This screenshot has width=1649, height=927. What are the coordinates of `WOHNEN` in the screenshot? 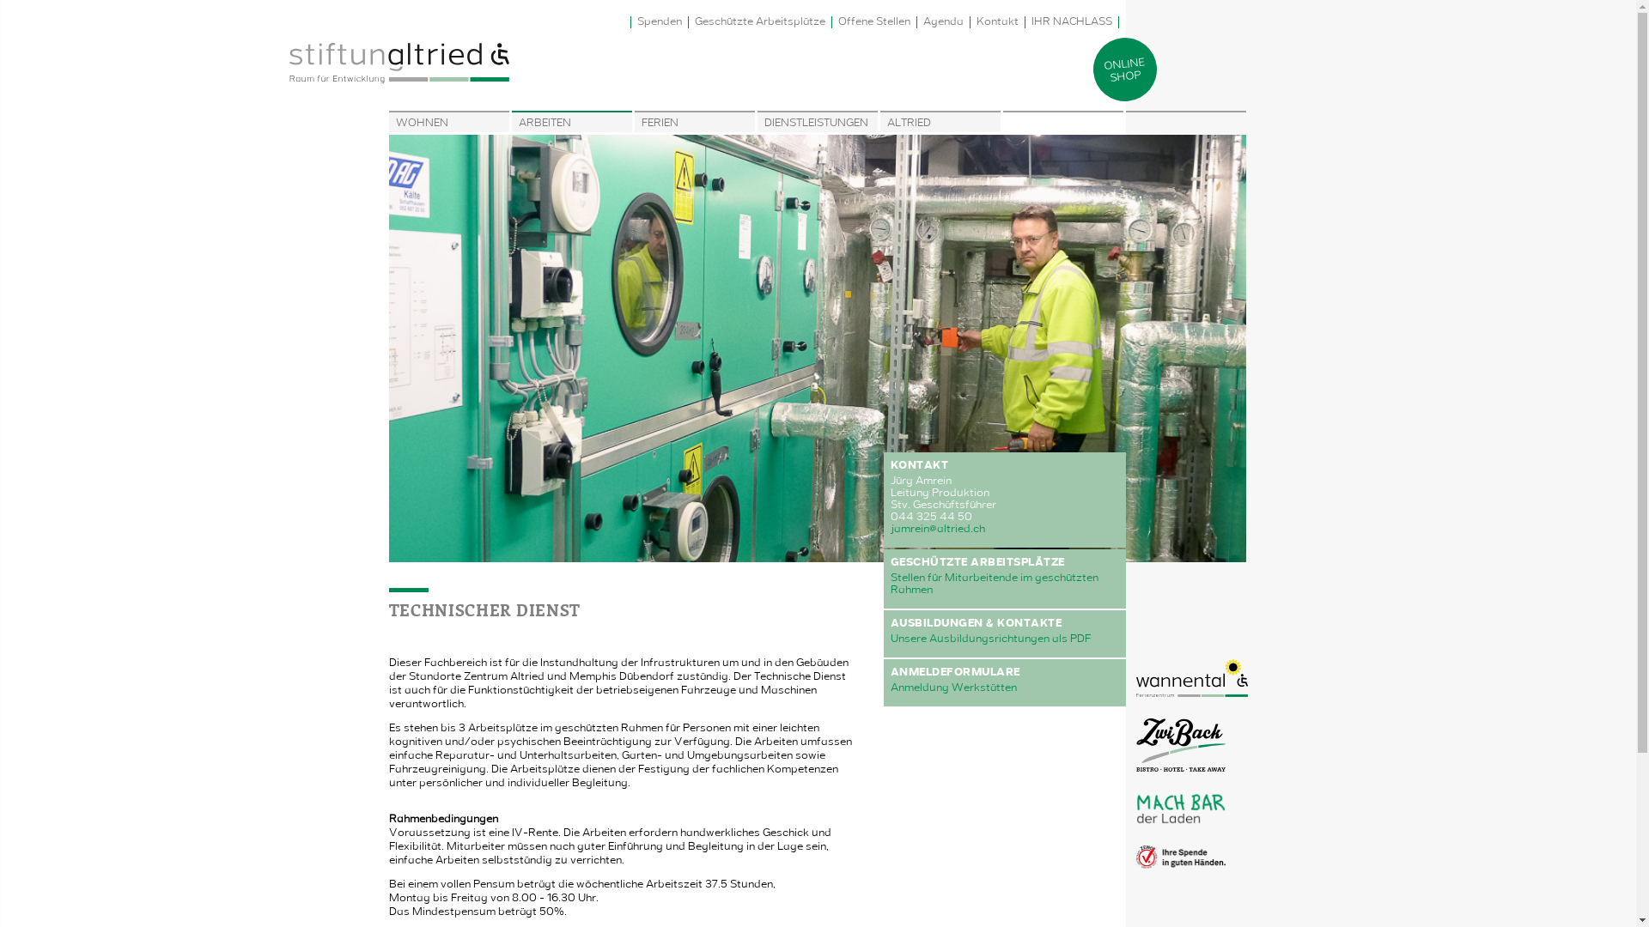 It's located at (448, 124).